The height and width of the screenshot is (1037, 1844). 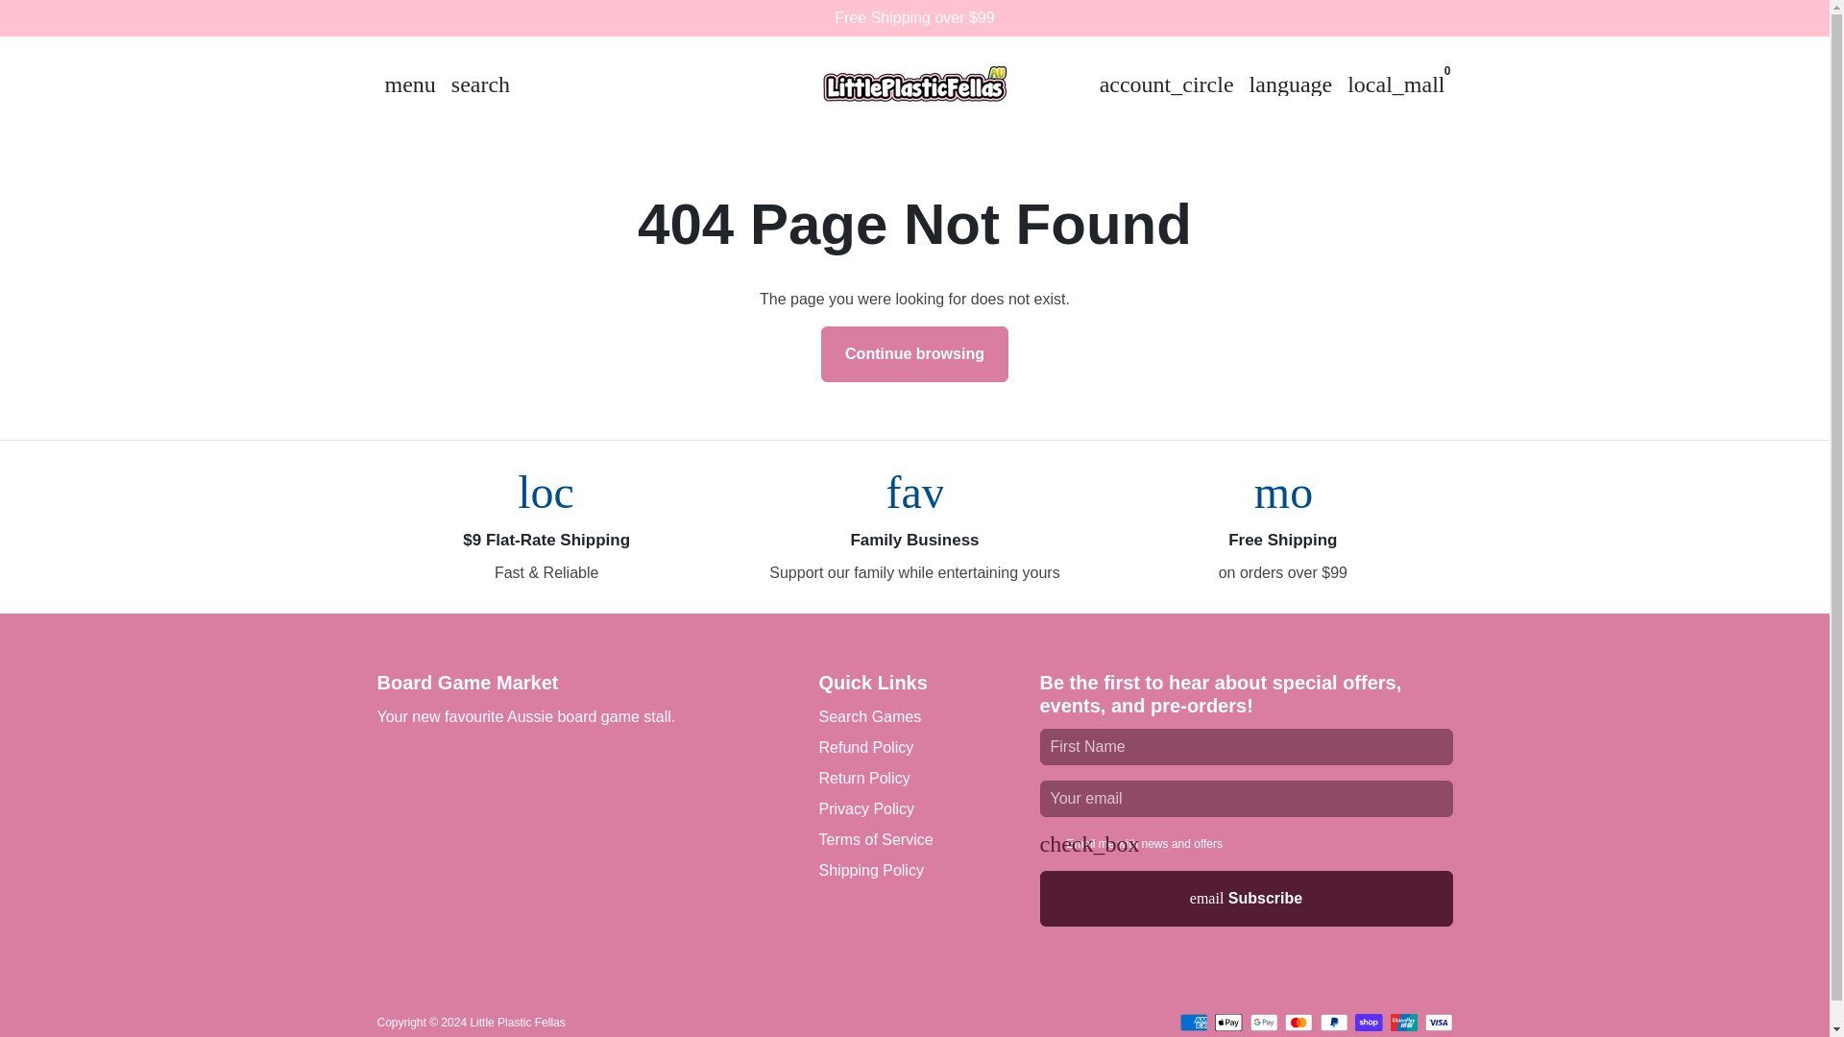 I want to click on Apple Pay, so click(x=1229, y=1022).